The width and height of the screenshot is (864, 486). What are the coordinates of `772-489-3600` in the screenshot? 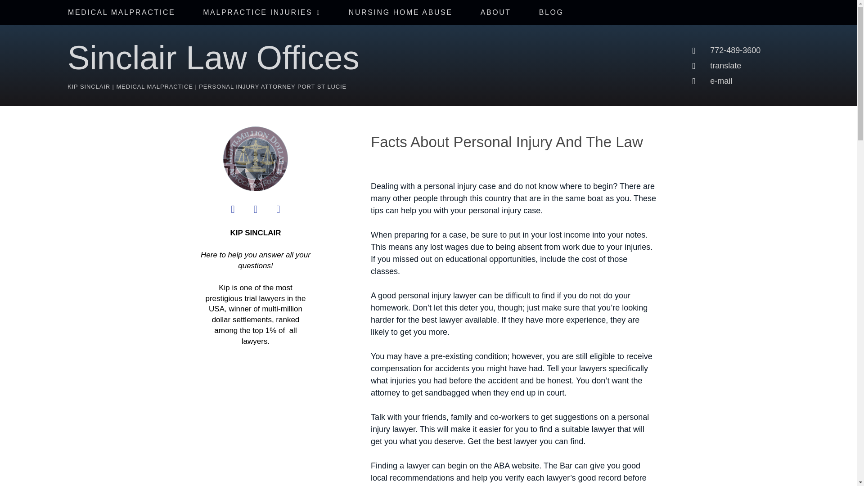 It's located at (774, 50).